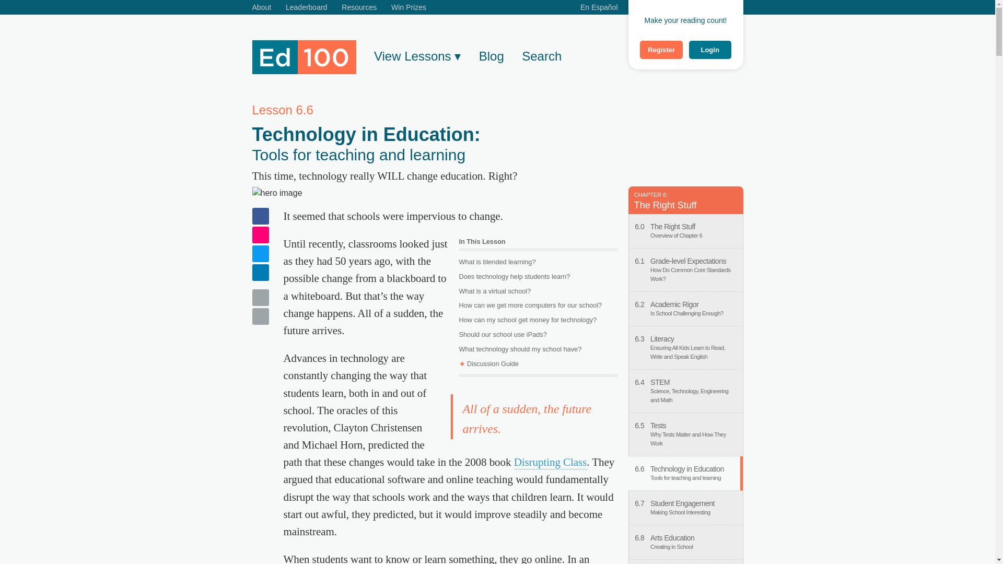 Image resolution: width=1003 pixels, height=564 pixels. I want to click on Visited Lesson, so click(684, 473).